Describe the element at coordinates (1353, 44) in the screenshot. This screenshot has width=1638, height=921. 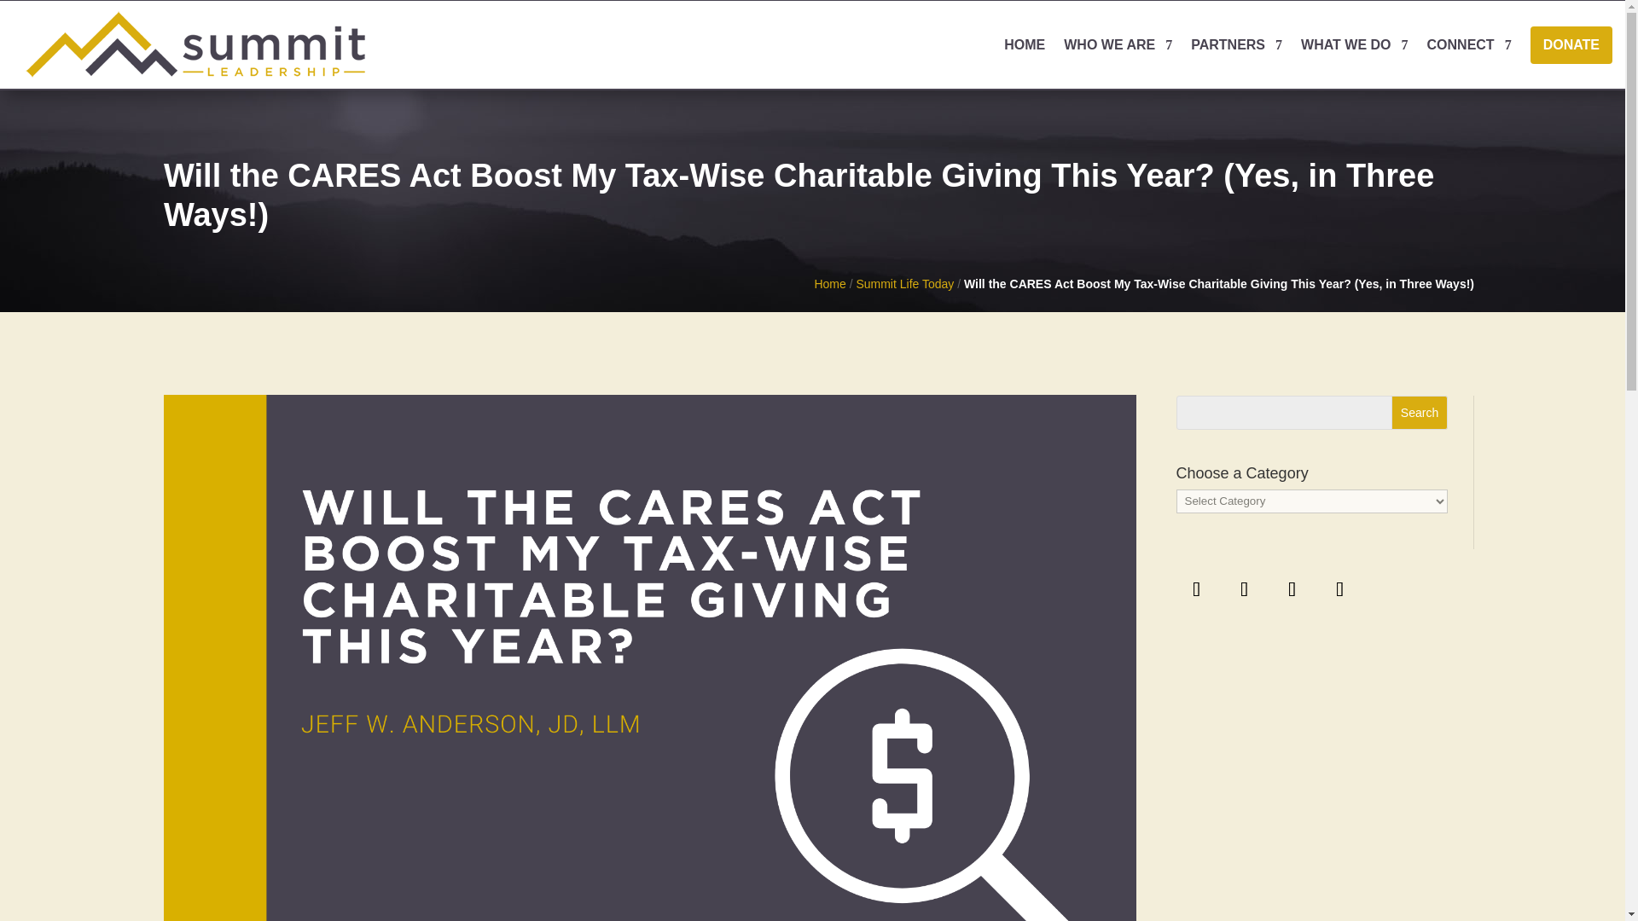
I see `WHAT WE DO` at that location.